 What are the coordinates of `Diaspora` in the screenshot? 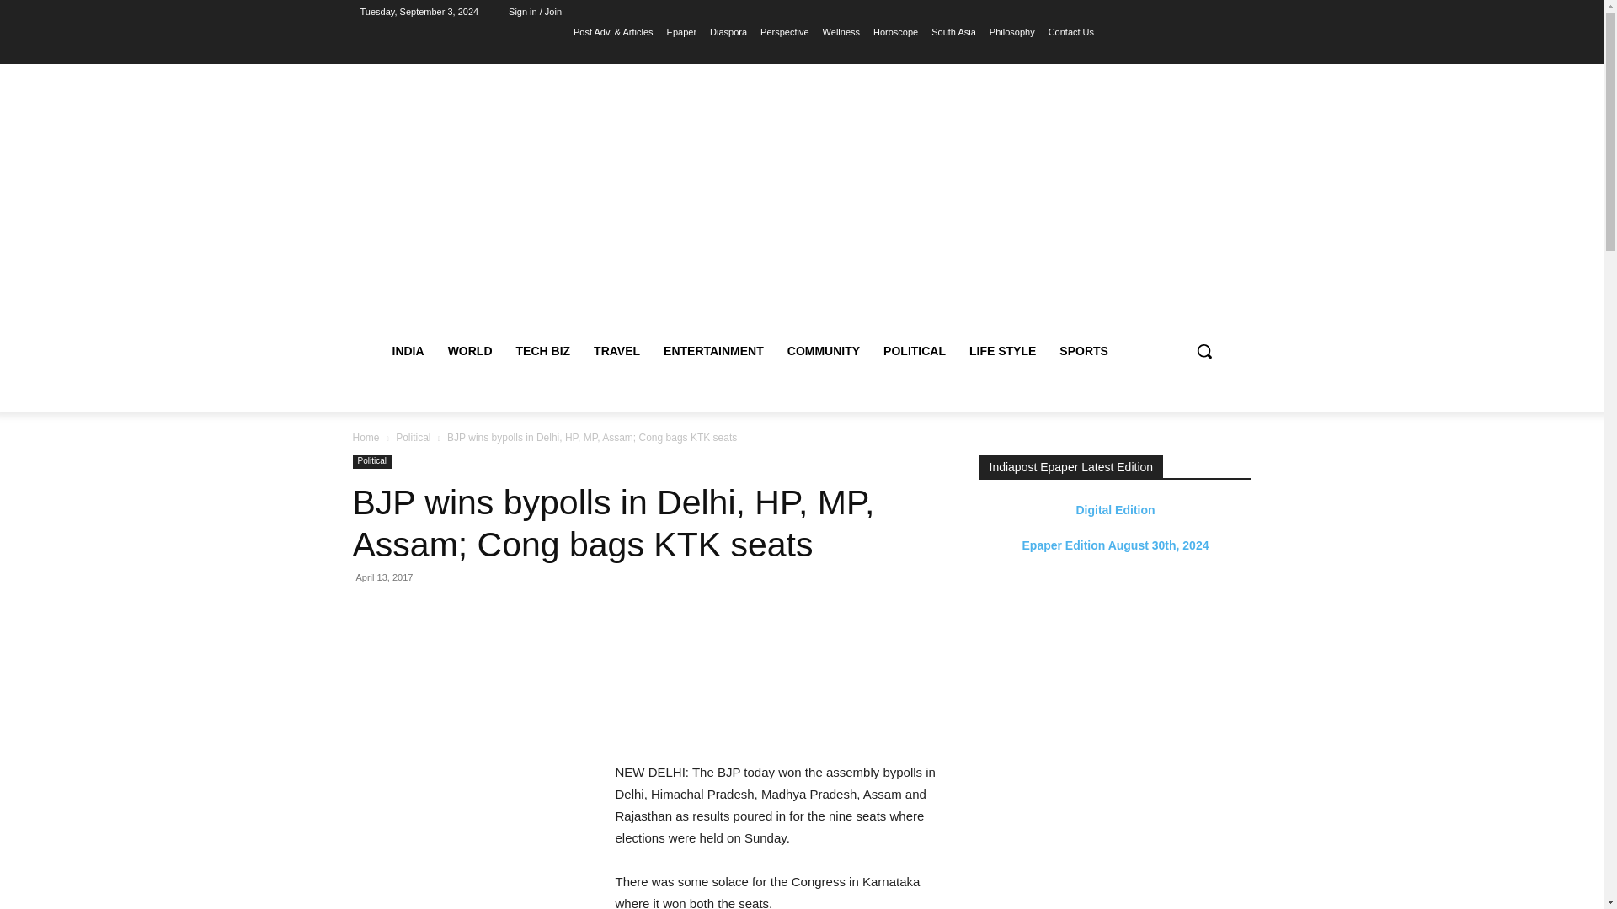 It's located at (728, 31).